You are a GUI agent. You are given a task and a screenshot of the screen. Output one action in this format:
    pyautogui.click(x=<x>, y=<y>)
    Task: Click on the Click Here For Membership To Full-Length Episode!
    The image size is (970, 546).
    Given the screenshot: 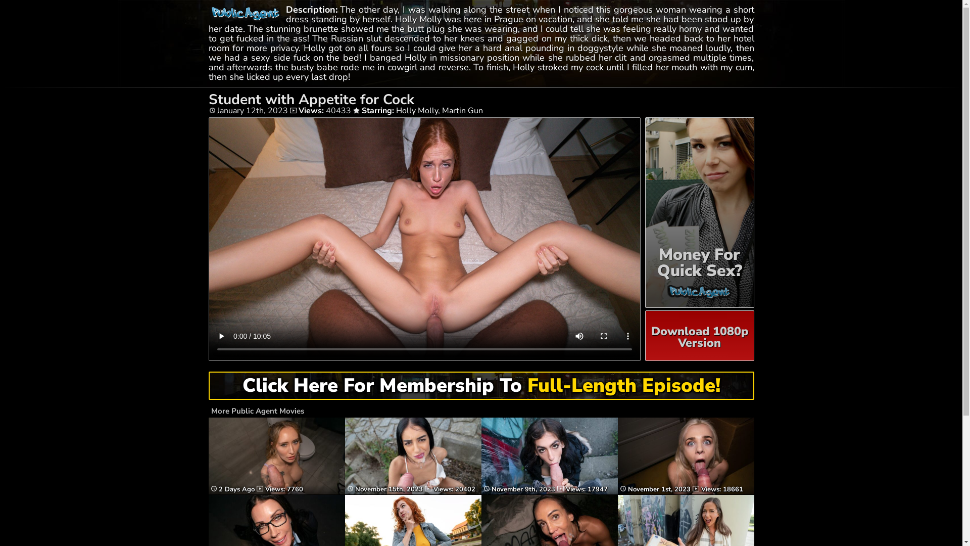 What is the action you would take?
    pyautogui.click(x=481, y=386)
    